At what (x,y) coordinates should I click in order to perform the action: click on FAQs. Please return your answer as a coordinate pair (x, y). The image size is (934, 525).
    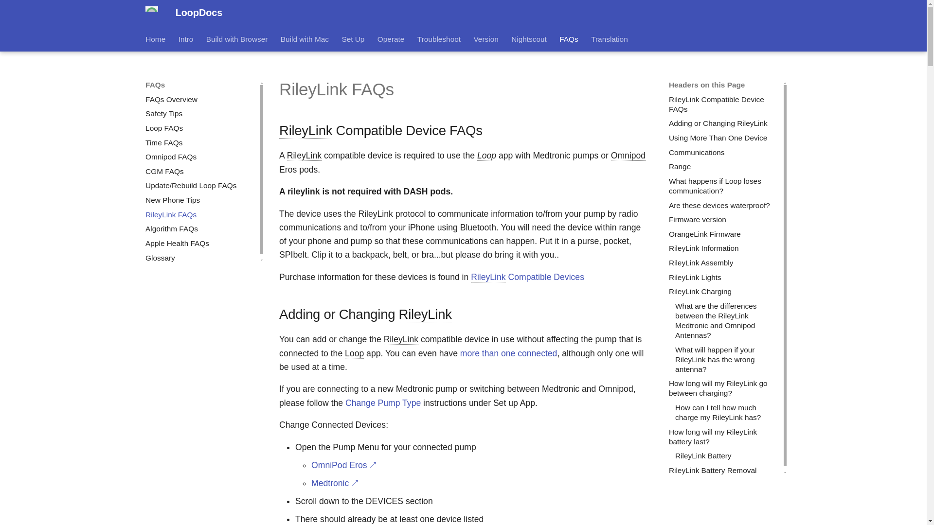
    Looking at the image, I should click on (569, 39).